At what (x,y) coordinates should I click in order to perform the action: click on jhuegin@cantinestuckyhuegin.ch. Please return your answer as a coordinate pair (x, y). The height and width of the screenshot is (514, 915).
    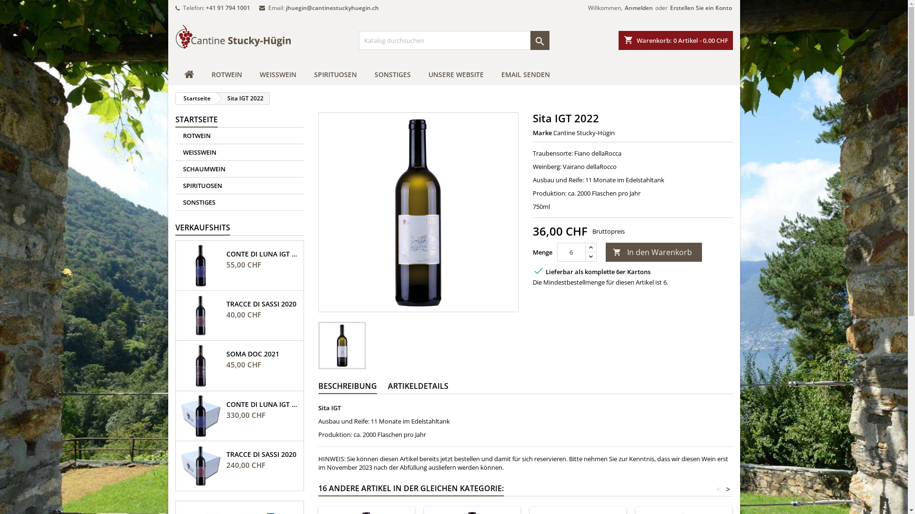
    Looking at the image, I should click on (333, 8).